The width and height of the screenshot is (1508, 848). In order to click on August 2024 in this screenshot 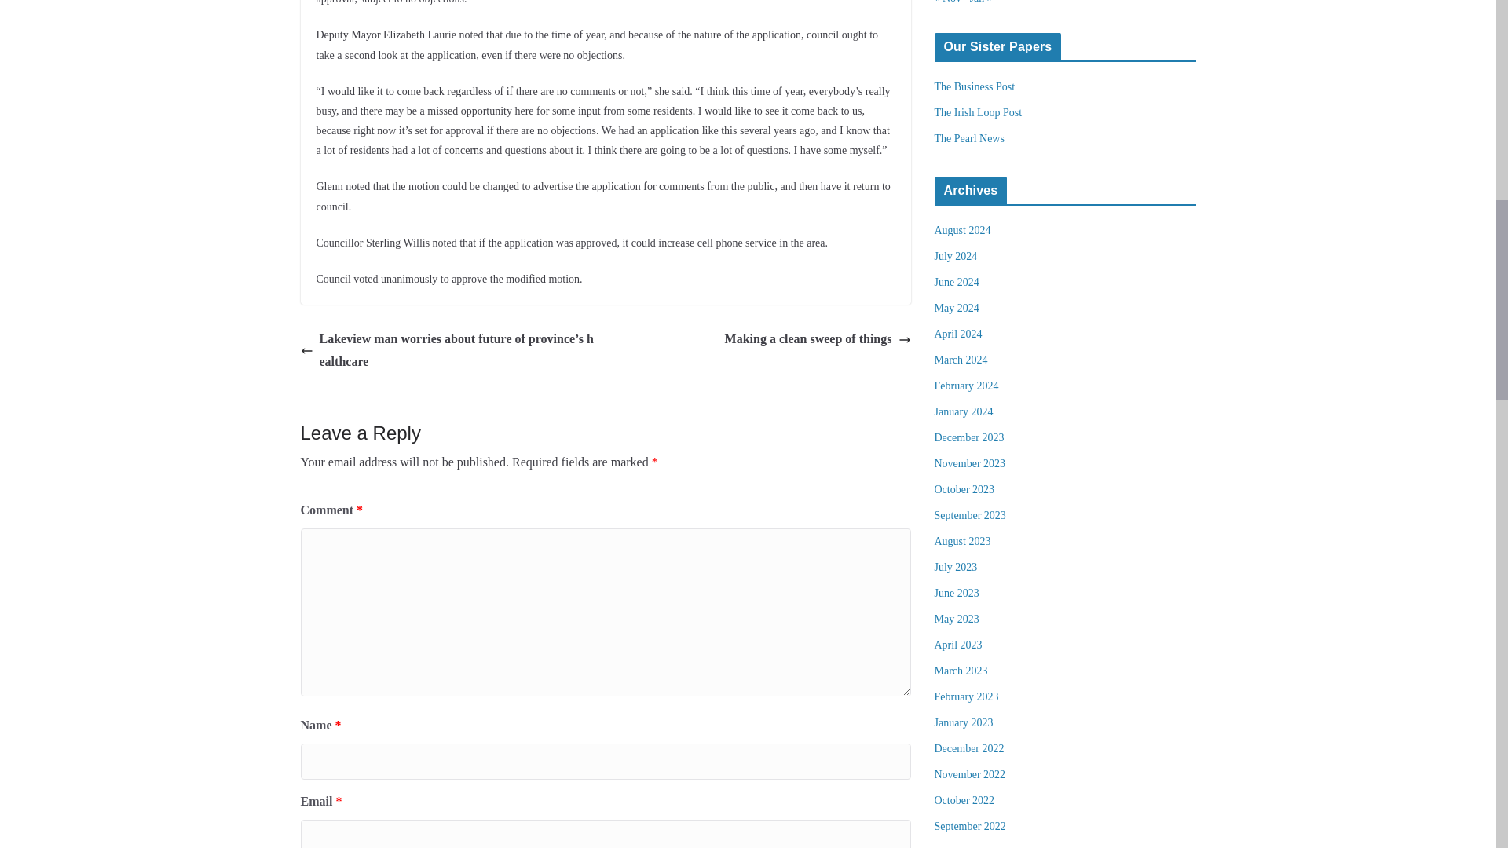, I will do `click(963, 231)`.